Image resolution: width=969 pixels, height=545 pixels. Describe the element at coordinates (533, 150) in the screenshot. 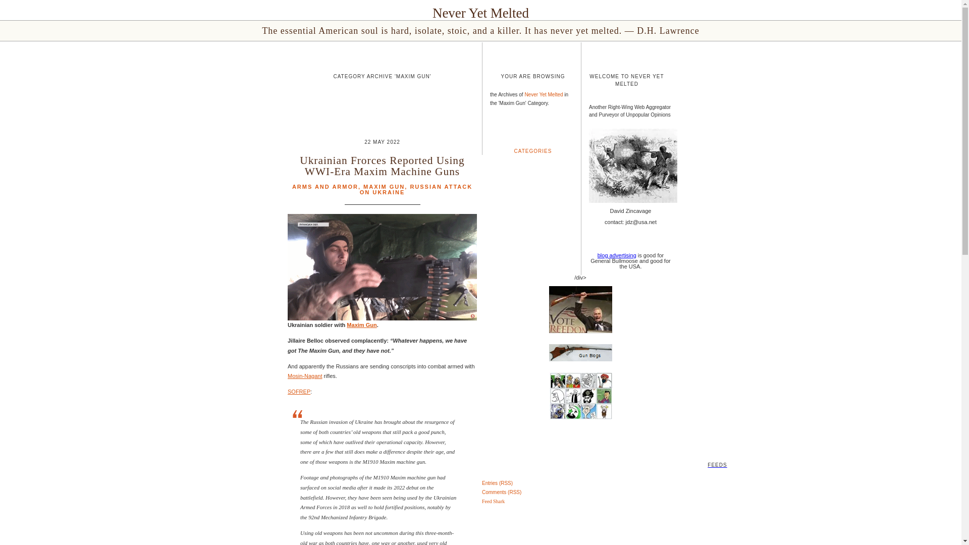

I see `CATEGORIES` at that location.